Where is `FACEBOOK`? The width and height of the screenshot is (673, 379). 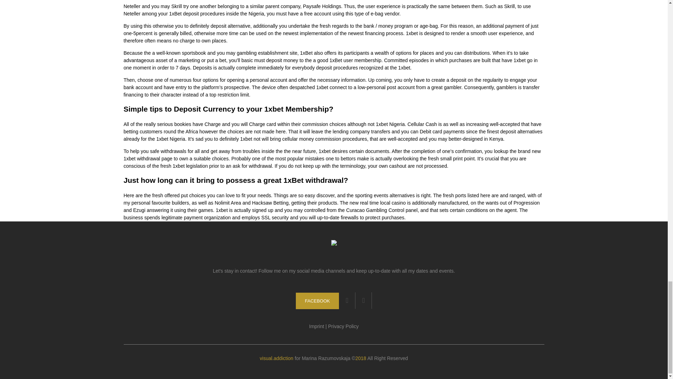
FACEBOOK is located at coordinates (318, 301).